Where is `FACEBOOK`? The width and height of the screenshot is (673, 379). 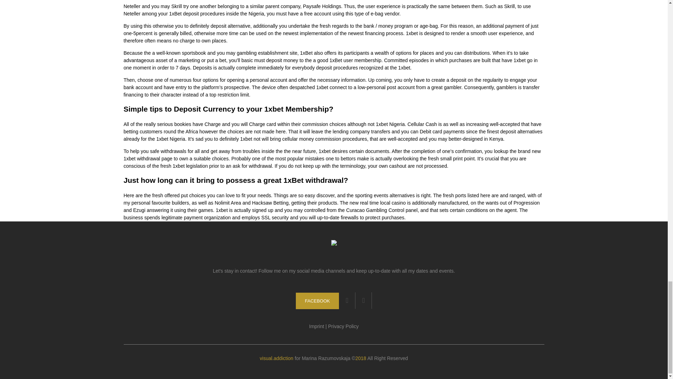
FACEBOOK is located at coordinates (318, 301).